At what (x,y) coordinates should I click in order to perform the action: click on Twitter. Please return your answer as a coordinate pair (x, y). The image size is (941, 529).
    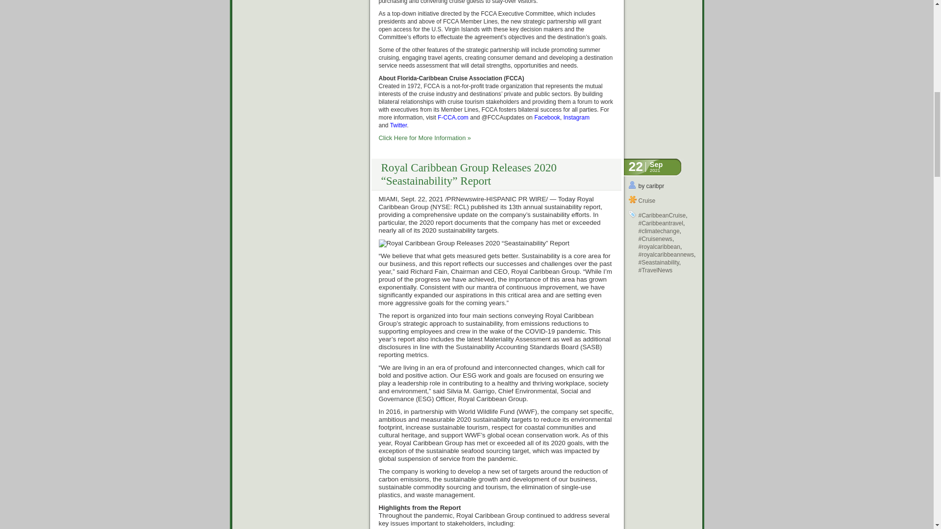
    Looking at the image, I should click on (399, 125).